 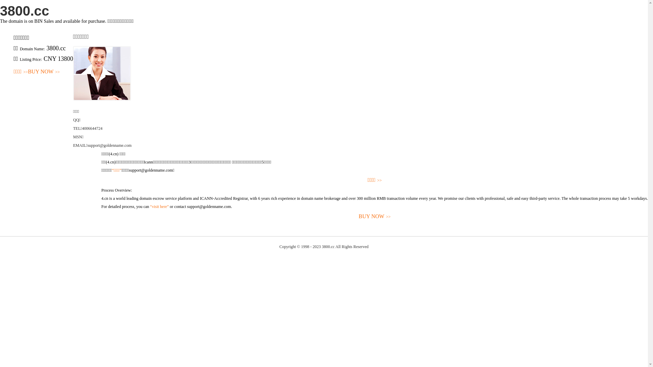 What do you see at coordinates (375, 217) in the screenshot?
I see `BUY NOW>>` at bounding box center [375, 217].